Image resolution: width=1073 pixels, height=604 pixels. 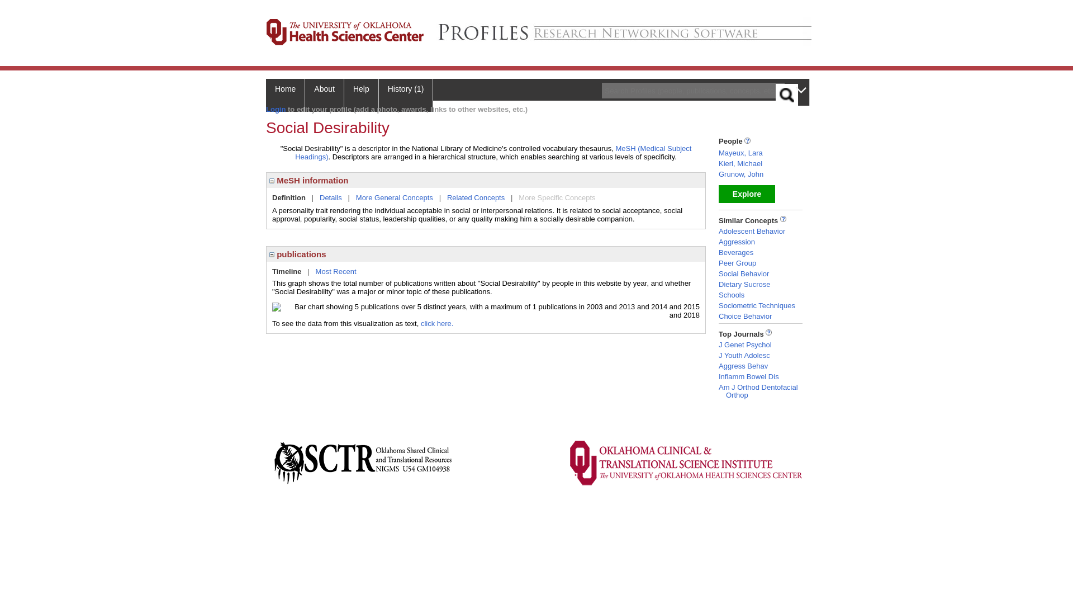 What do you see at coordinates (324, 95) in the screenshot?
I see `About` at bounding box center [324, 95].